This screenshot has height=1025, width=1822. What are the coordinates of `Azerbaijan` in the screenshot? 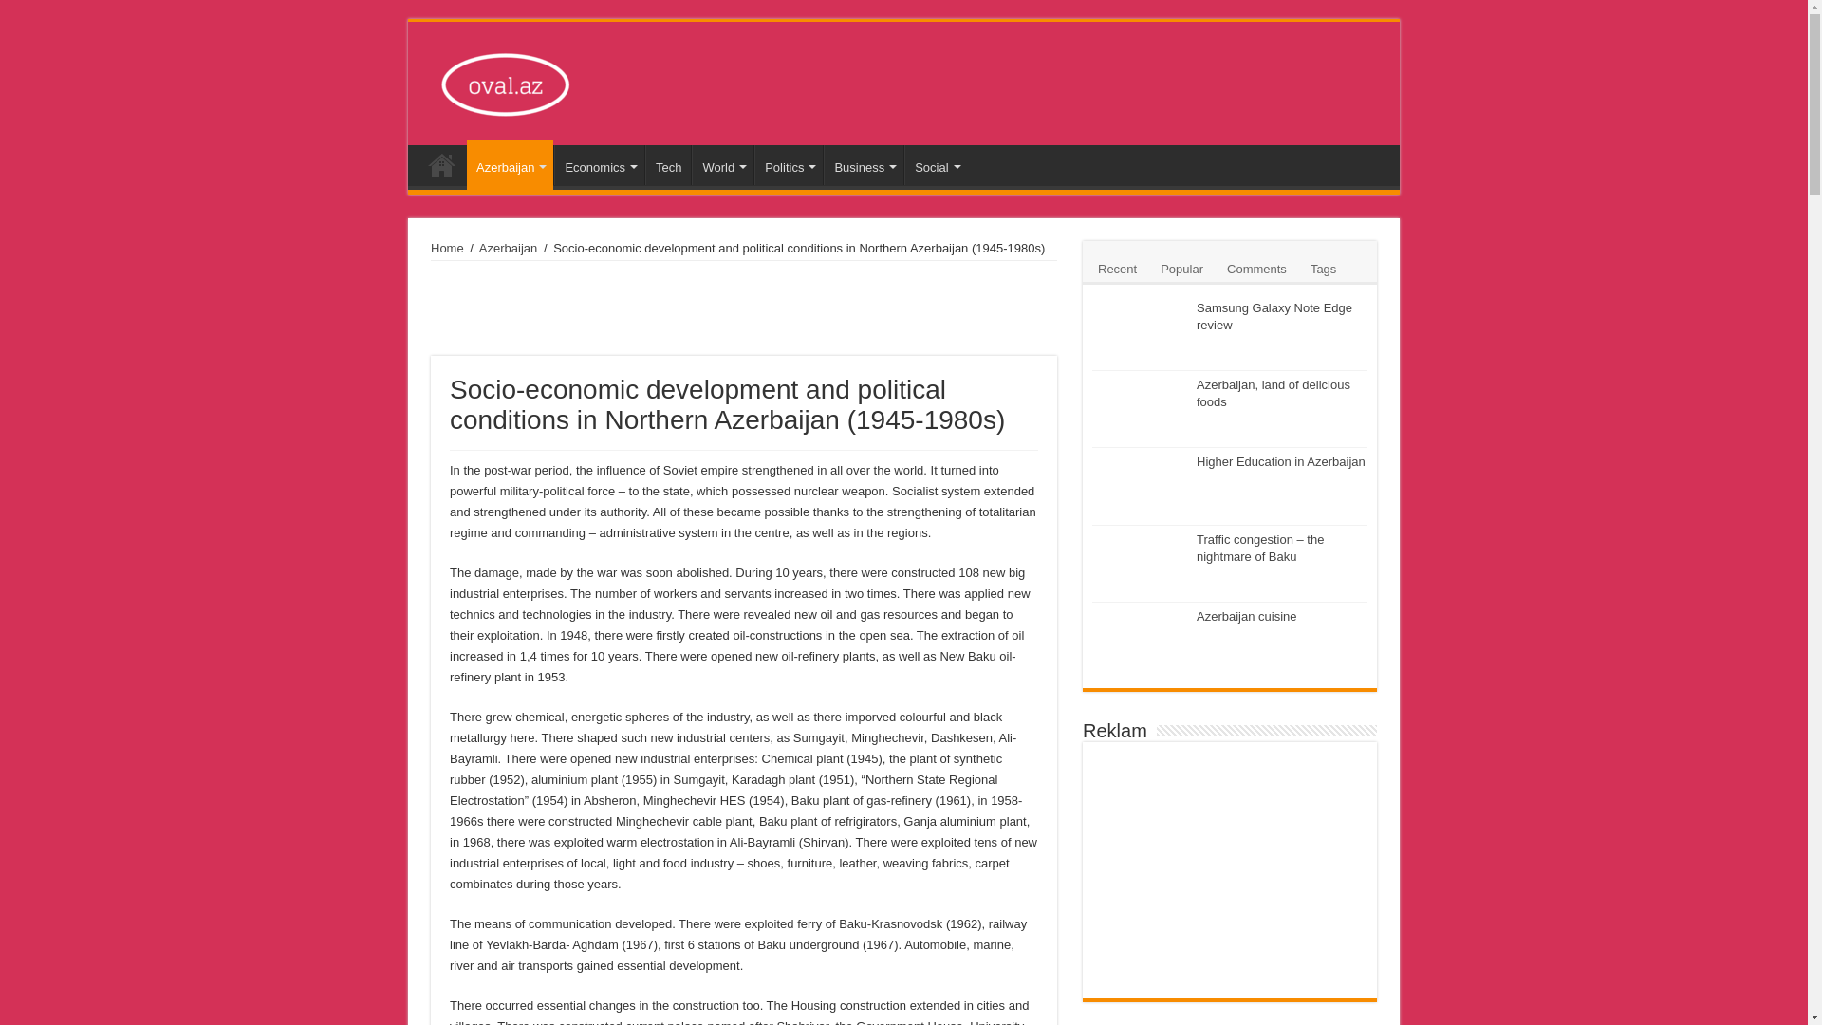 It's located at (510, 164).